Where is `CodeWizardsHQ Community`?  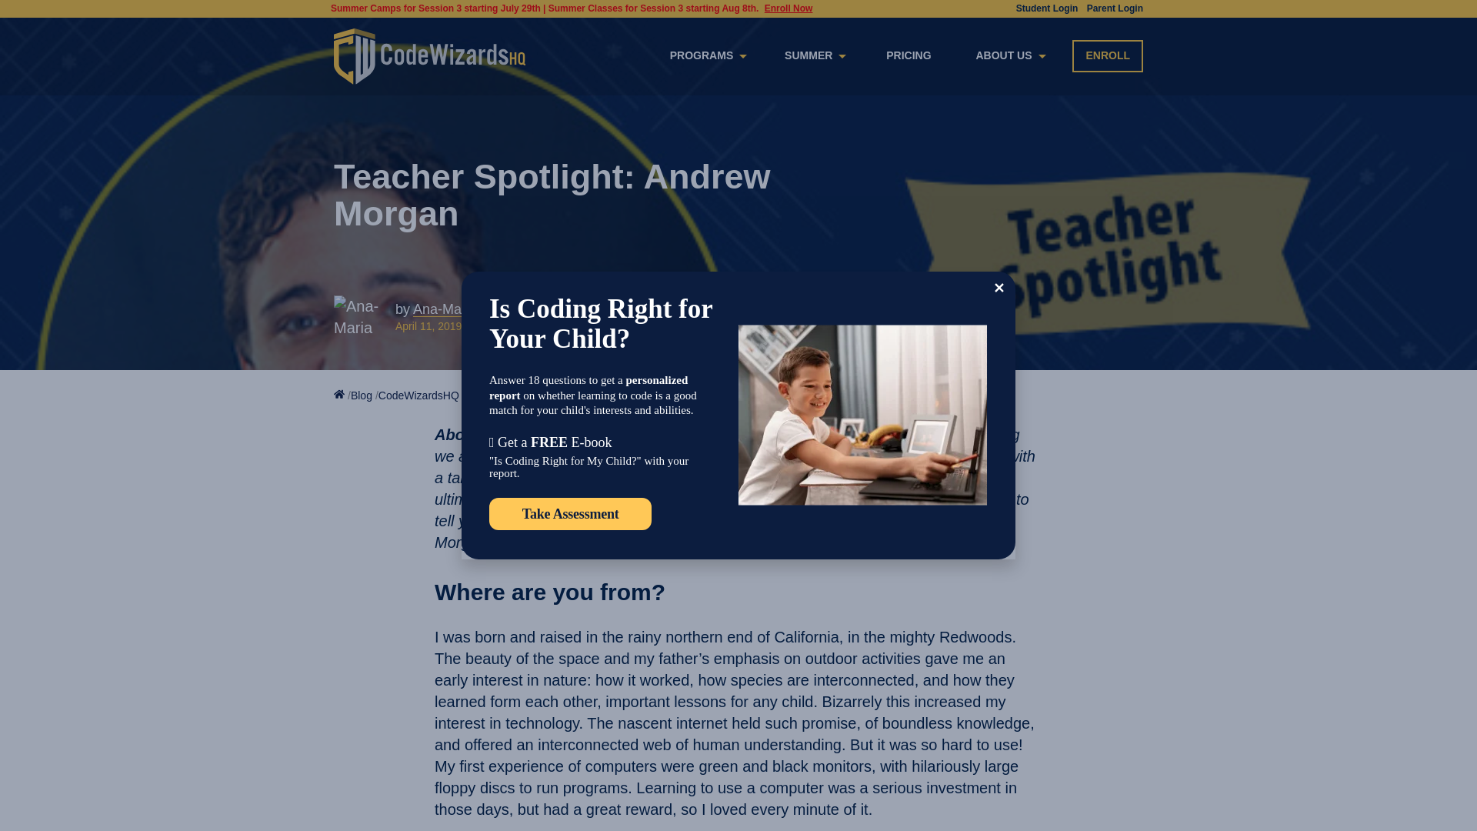
CodeWizardsHQ Community is located at coordinates (448, 395).